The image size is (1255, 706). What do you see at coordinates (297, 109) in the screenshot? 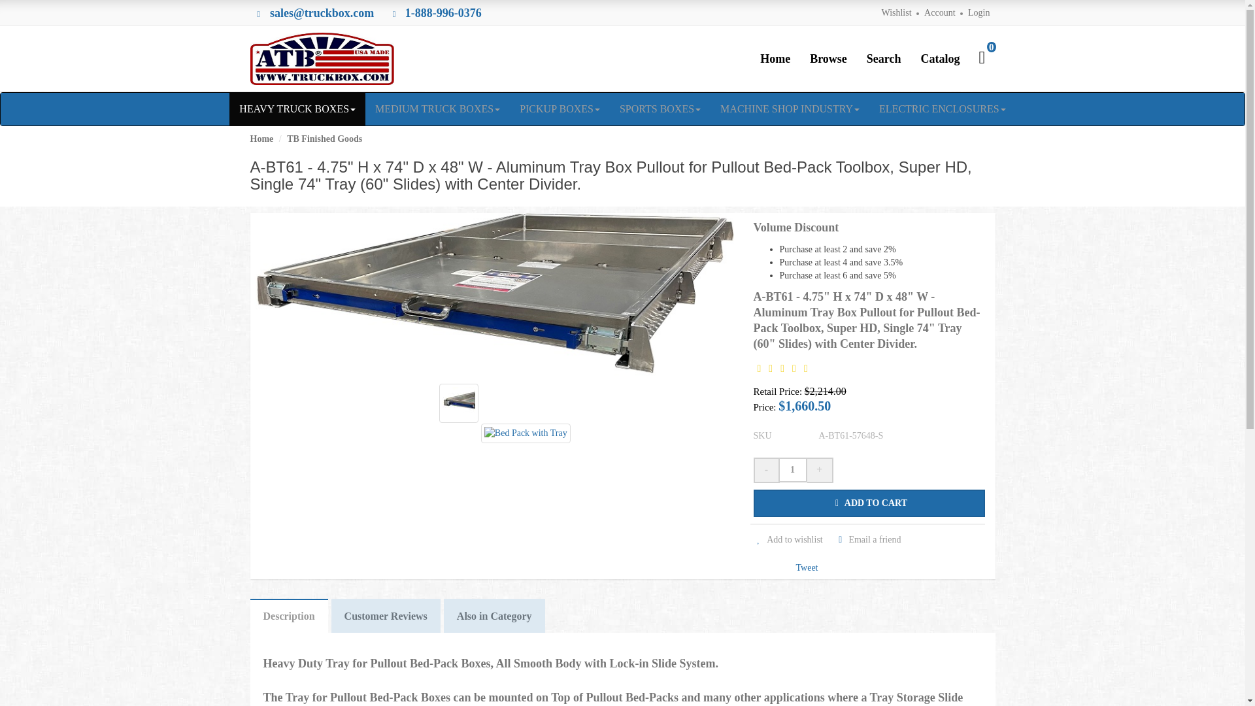
I see `HEAVY TRUCK BOXES` at bounding box center [297, 109].